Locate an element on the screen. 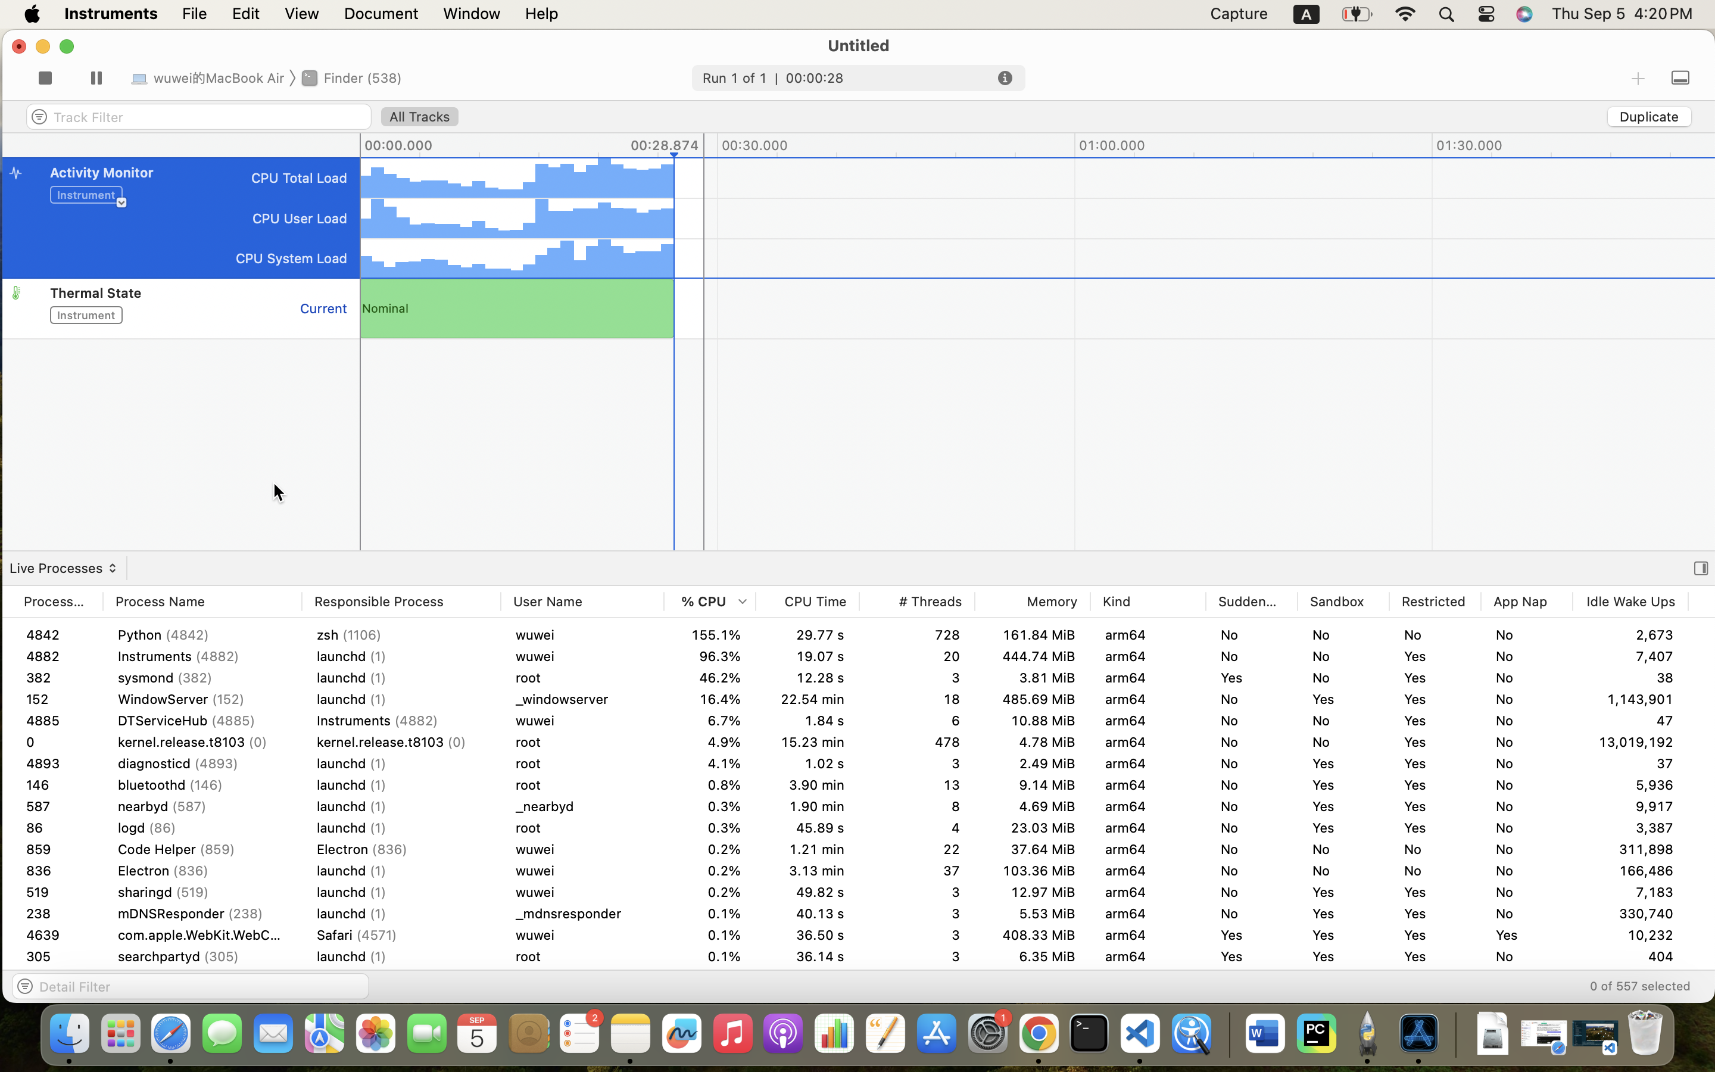  3 is located at coordinates (917, 849).